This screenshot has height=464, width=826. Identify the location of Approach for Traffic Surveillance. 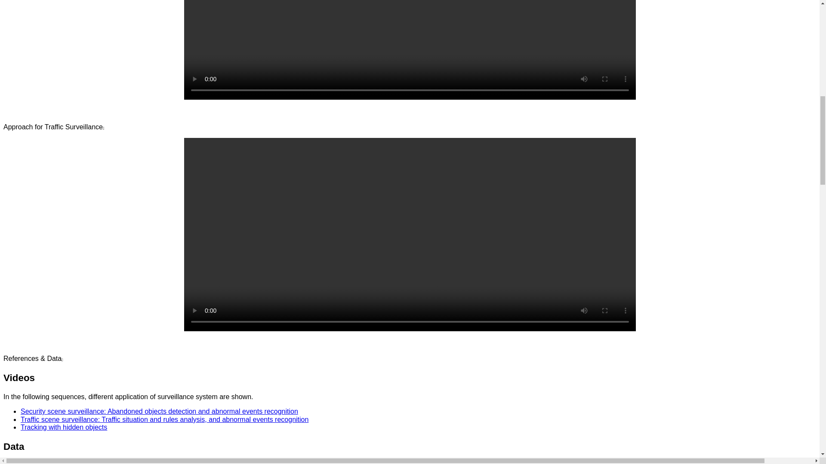
(53, 127).